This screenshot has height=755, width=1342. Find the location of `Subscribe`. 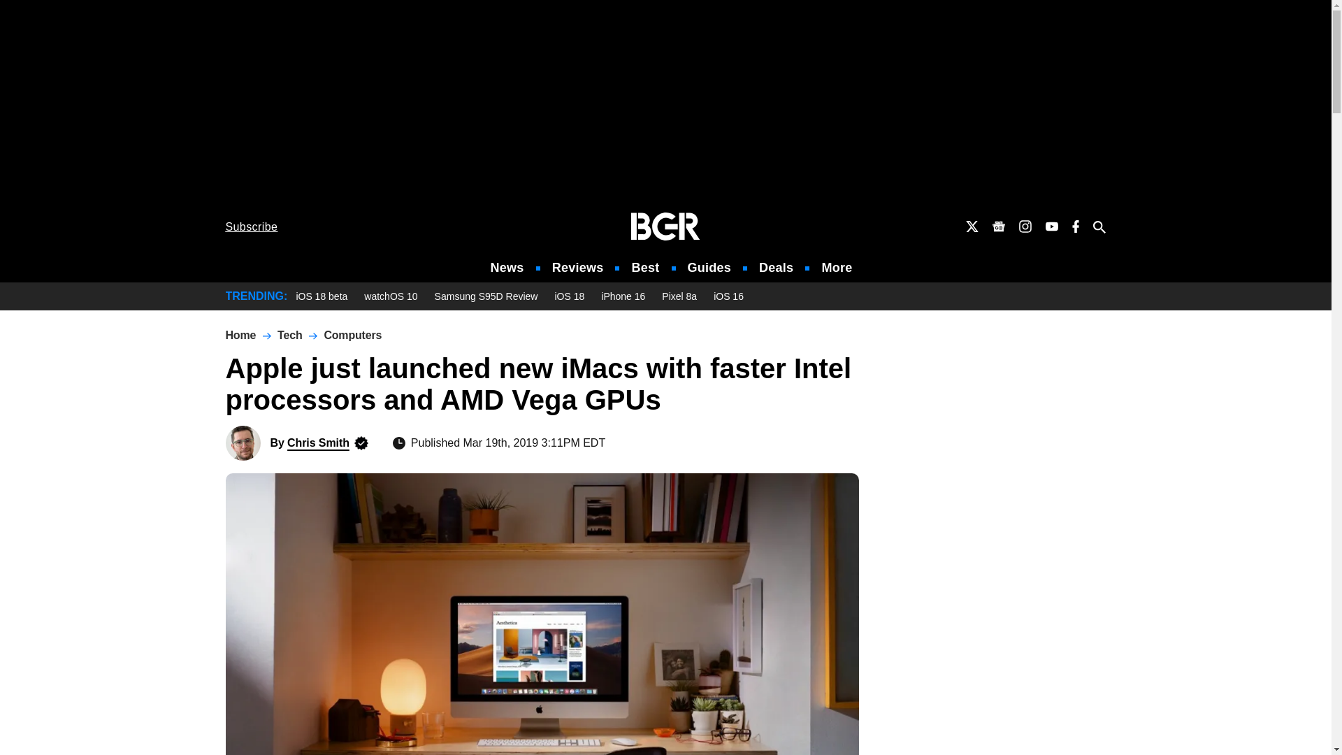

Subscribe is located at coordinates (252, 226).